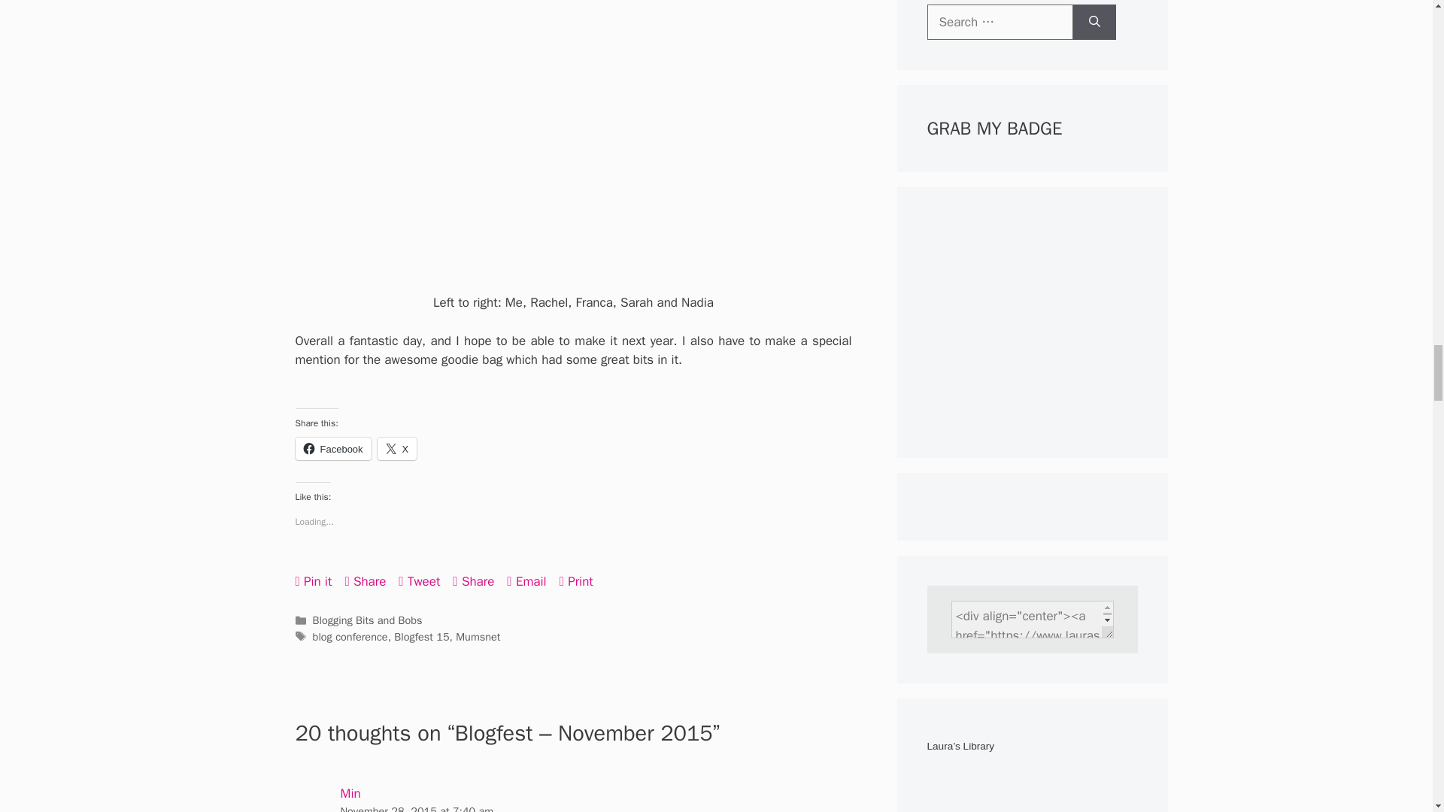  Describe the element at coordinates (1000, 23) in the screenshot. I see `Search for:` at that location.